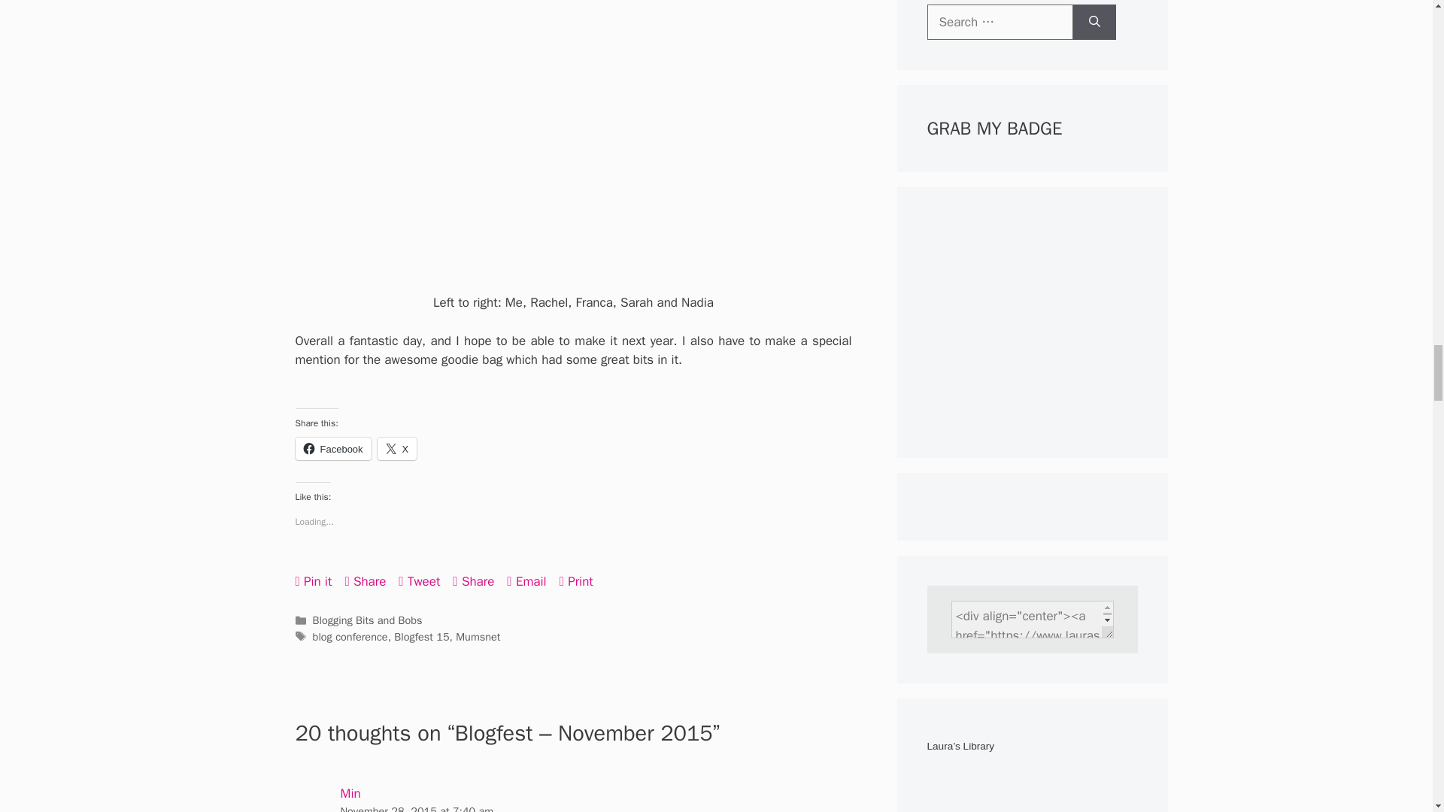  Describe the element at coordinates (1000, 23) in the screenshot. I see `Search for:` at that location.